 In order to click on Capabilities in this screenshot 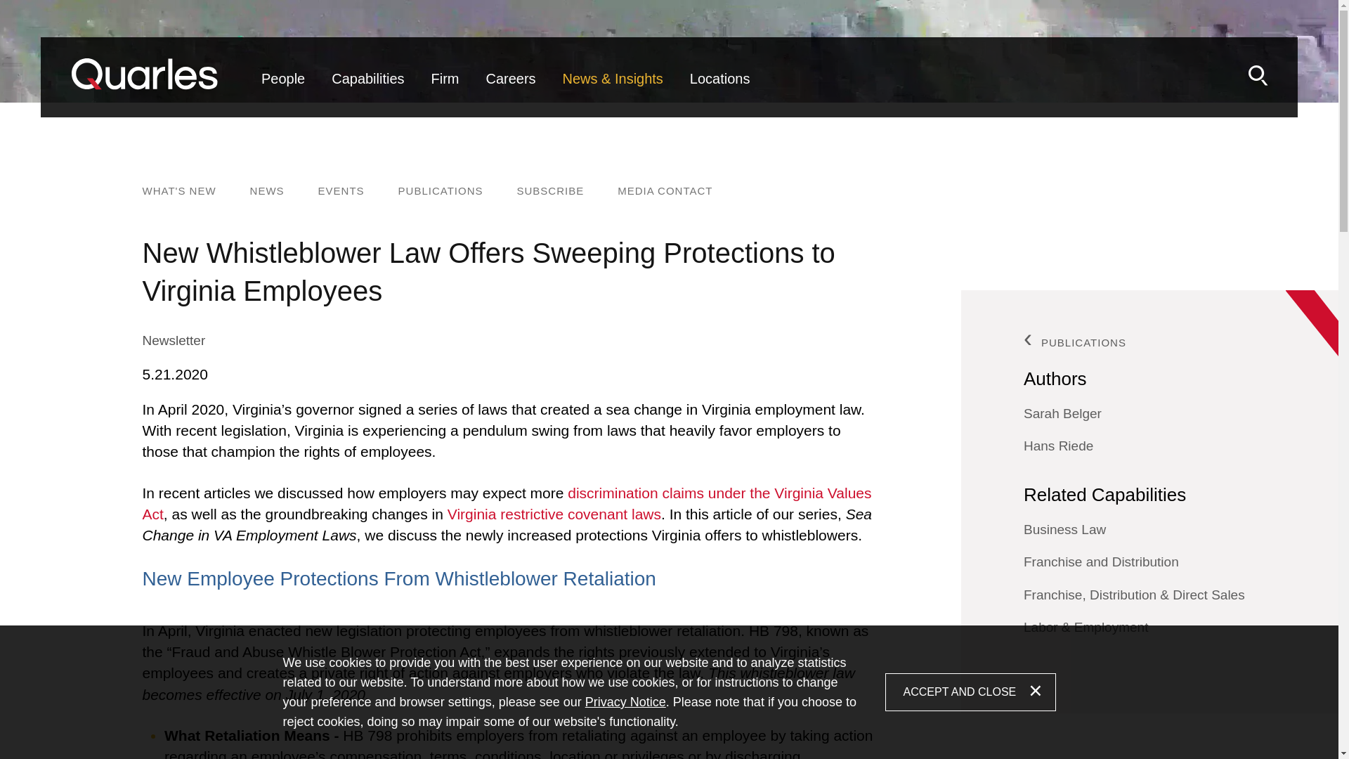, I will do `click(367, 90)`.